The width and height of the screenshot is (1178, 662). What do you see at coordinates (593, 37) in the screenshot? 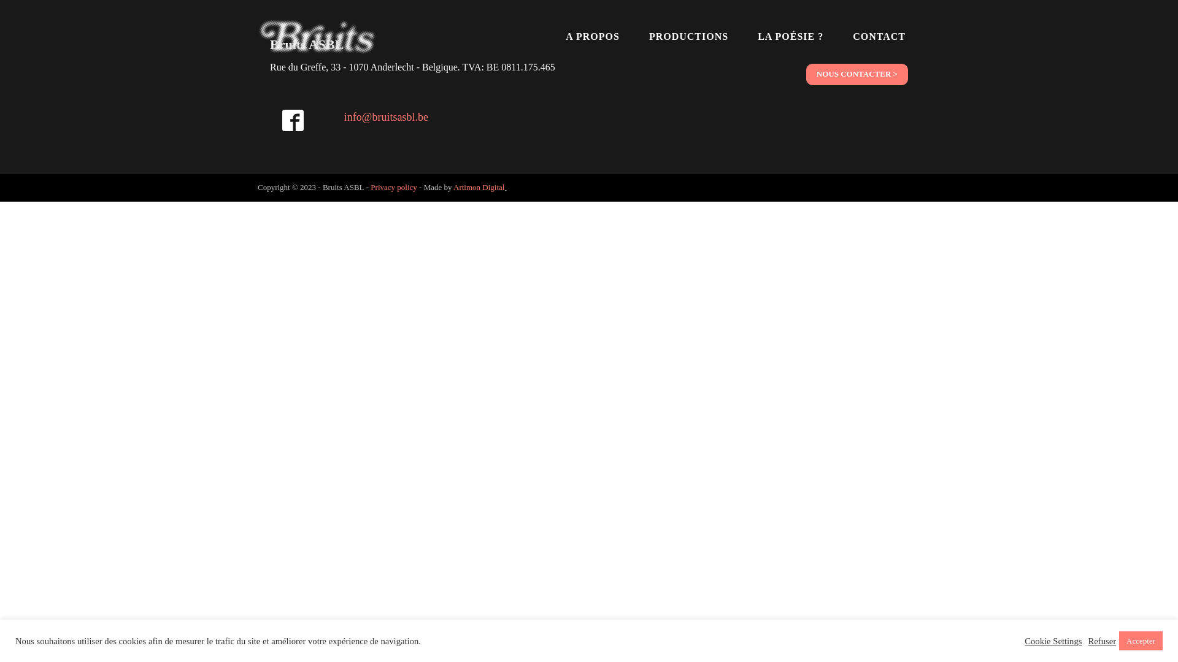
I see `A PROPOS` at bounding box center [593, 37].